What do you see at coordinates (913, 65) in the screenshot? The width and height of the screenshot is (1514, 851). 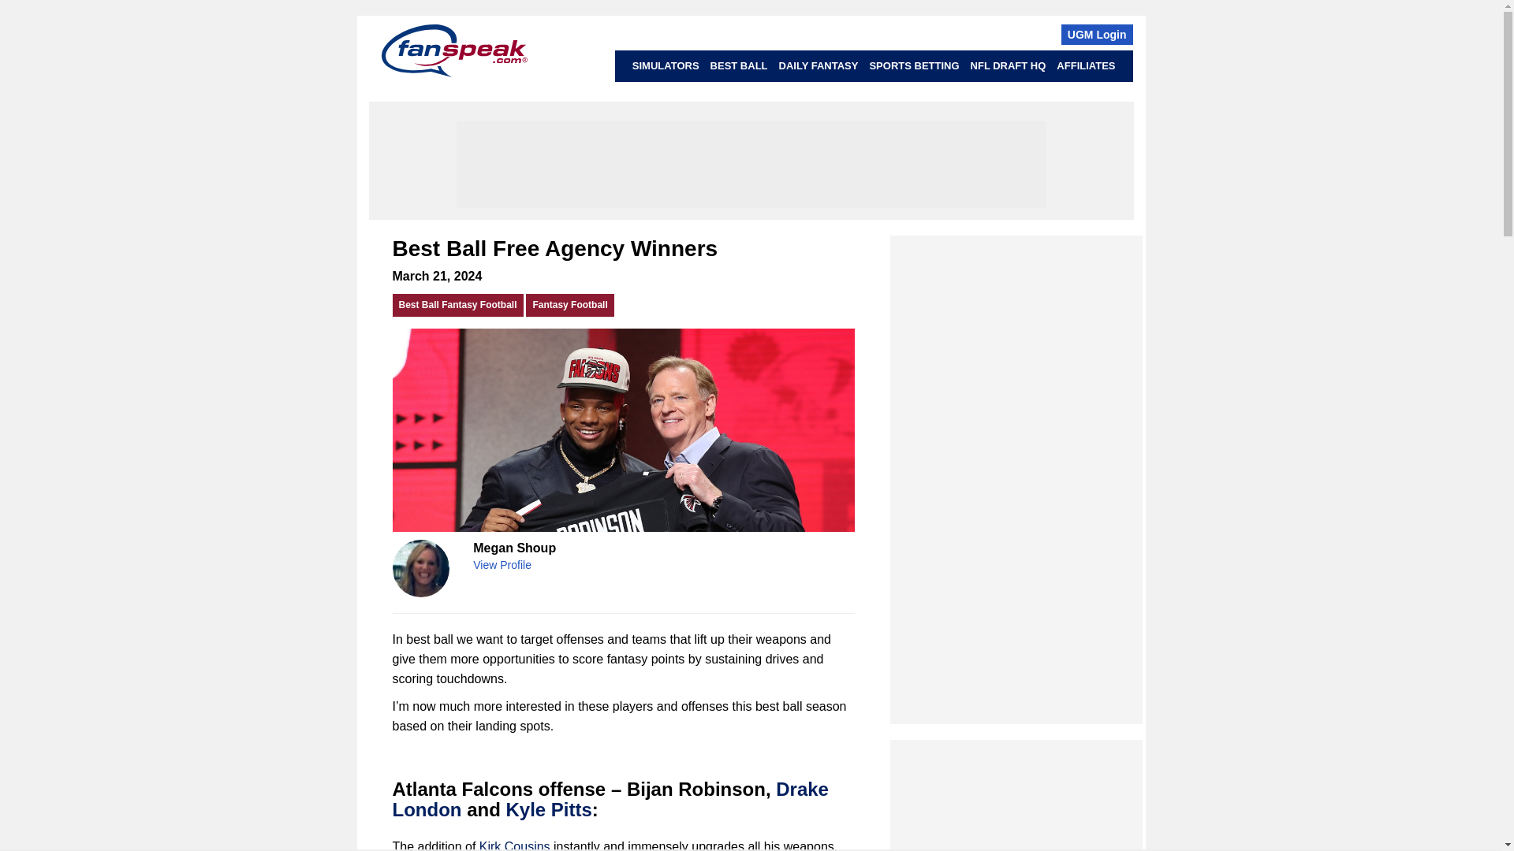 I see `Sports Betting` at bounding box center [913, 65].